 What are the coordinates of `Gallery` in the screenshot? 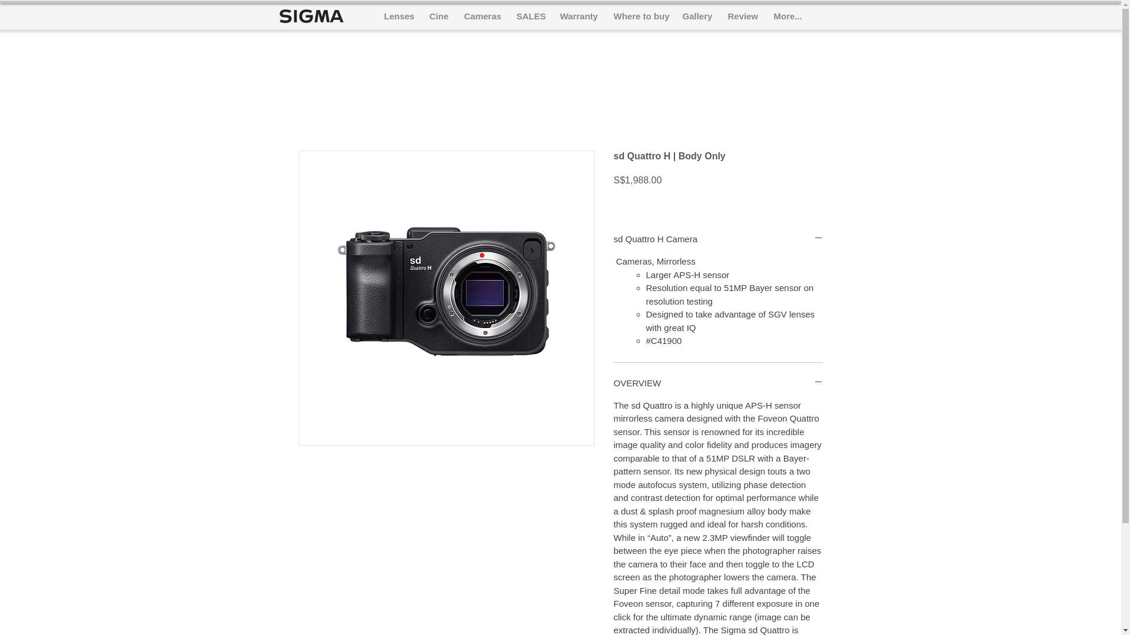 It's located at (696, 16).